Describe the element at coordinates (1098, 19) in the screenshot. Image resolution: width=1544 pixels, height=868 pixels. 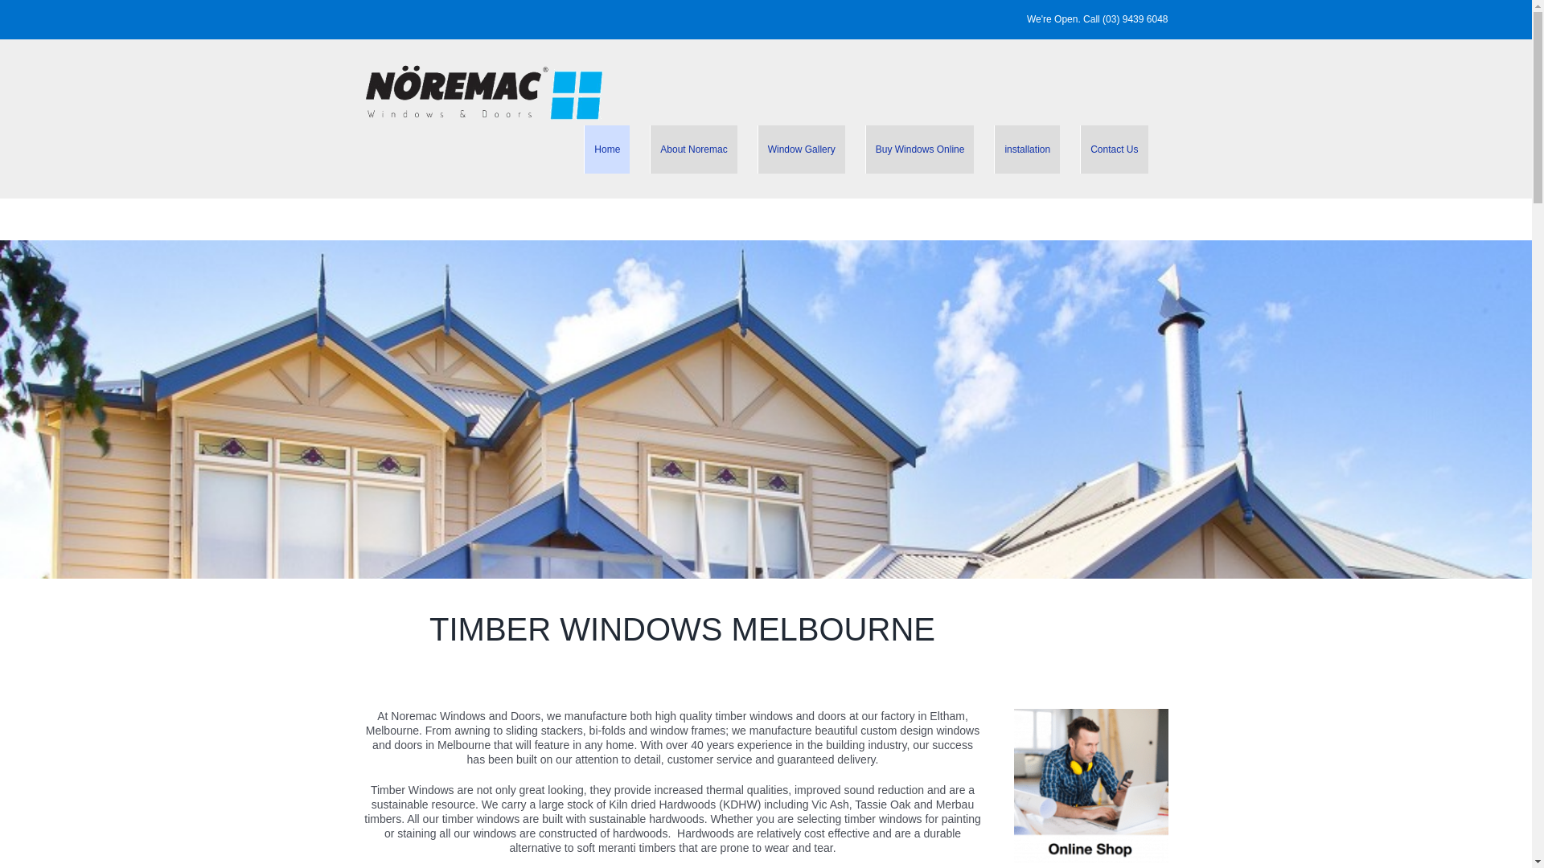
I see `We're Open. Call (03) 9439 6048` at that location.